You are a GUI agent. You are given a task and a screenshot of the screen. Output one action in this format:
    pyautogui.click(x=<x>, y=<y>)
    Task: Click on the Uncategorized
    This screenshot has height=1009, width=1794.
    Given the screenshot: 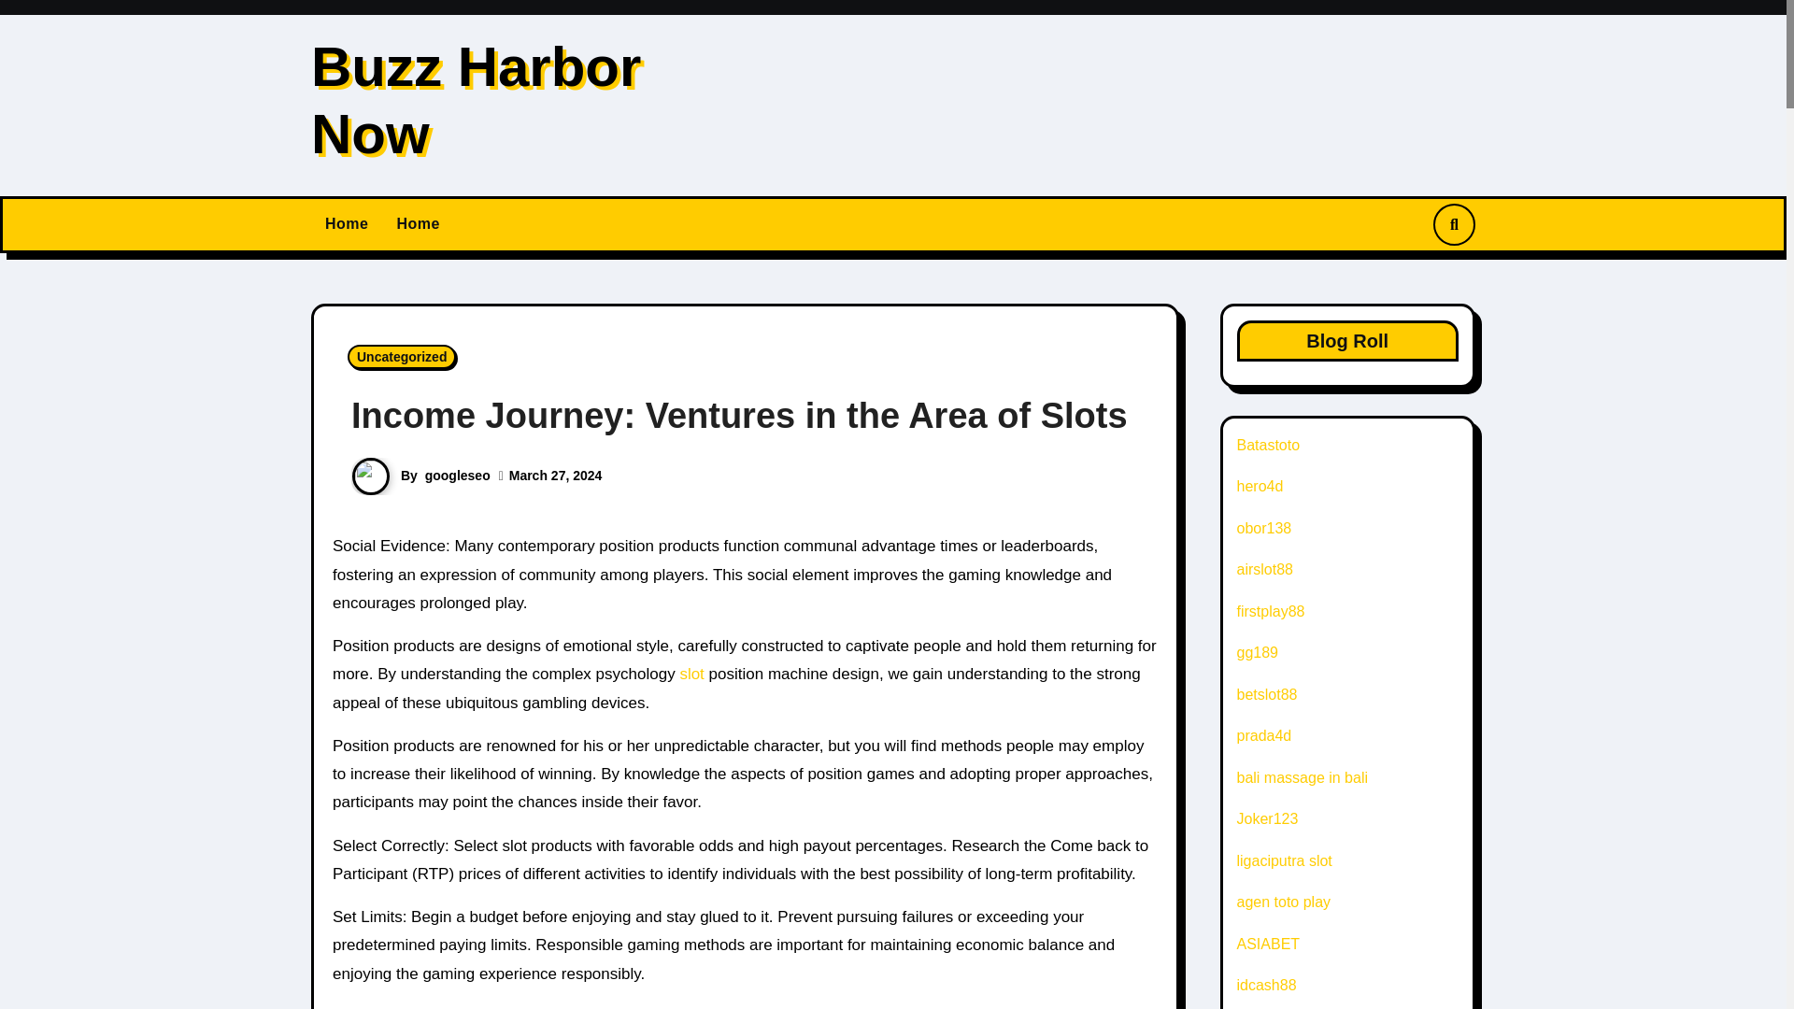 What is the action you would take?
    pyautogui.click(x=402, y=357)
    